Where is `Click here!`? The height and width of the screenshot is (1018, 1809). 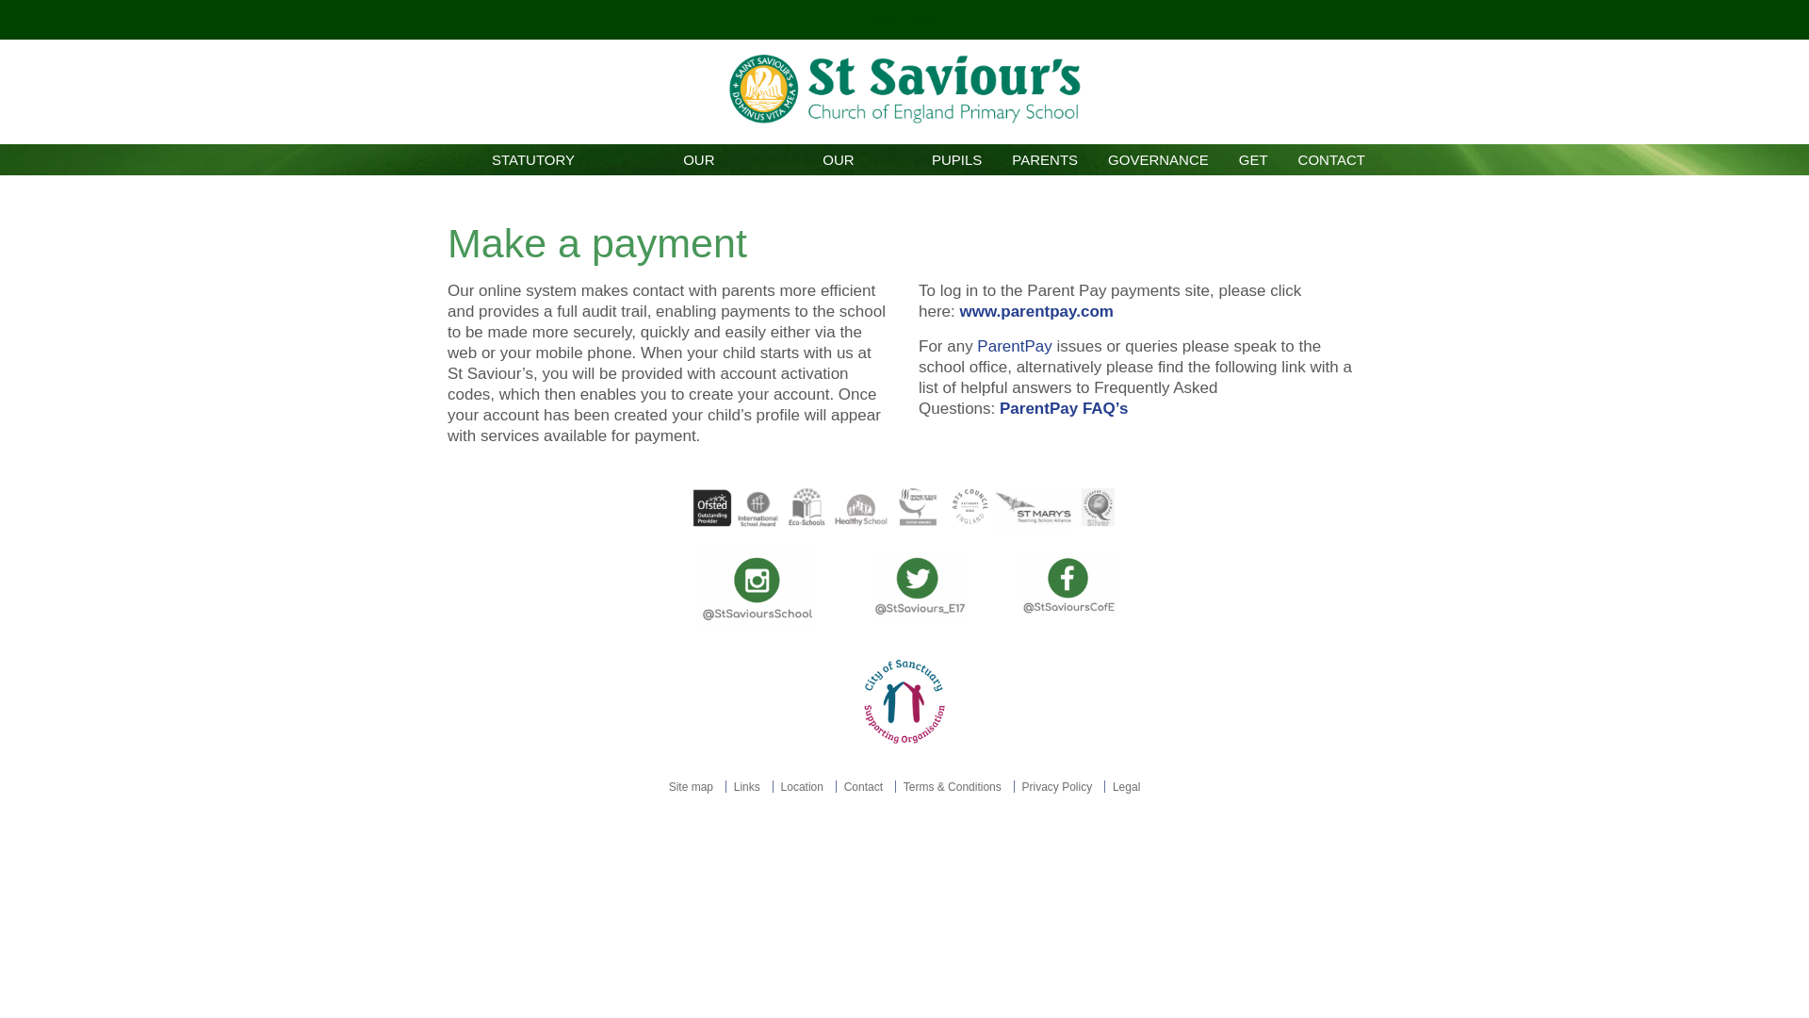
Click here! is located at coordinates (903, 19).